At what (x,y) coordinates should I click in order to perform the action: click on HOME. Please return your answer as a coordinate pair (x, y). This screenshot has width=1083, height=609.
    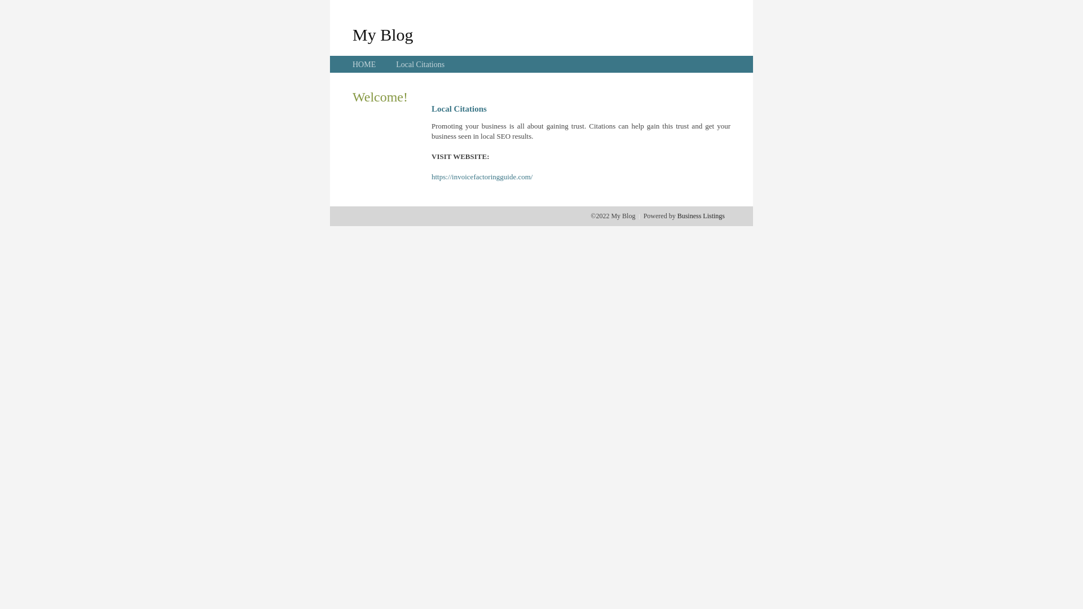
    Looking at the image, I should click on (364, 64).